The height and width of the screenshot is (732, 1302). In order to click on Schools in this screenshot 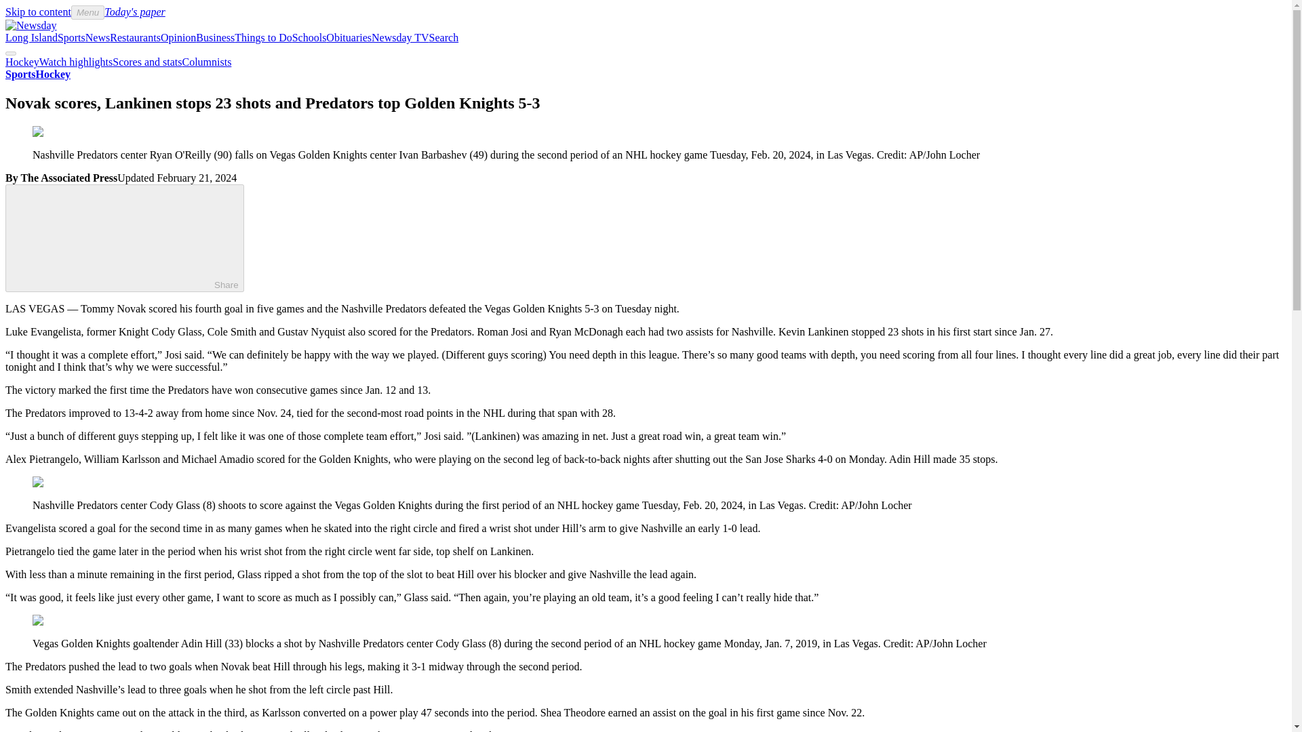, I will do `click(309, 37)`.